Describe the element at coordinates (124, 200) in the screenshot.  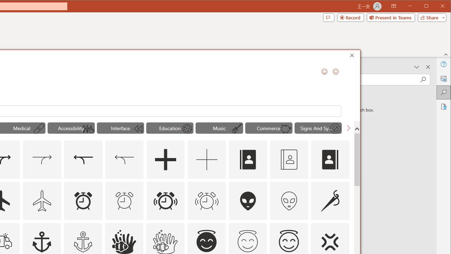
I see `AutomationID: Icons_AlarmClock_M` at that location.